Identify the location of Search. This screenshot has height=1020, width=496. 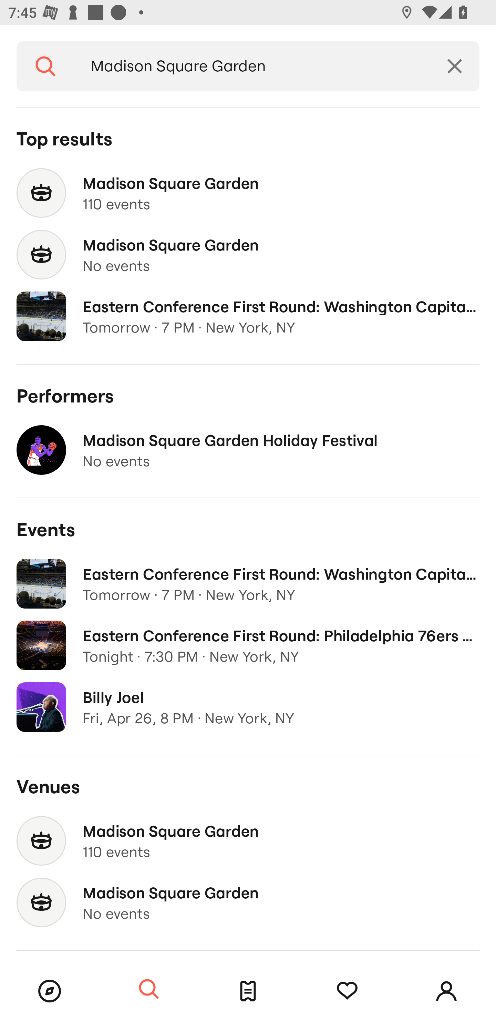
(45, 66).